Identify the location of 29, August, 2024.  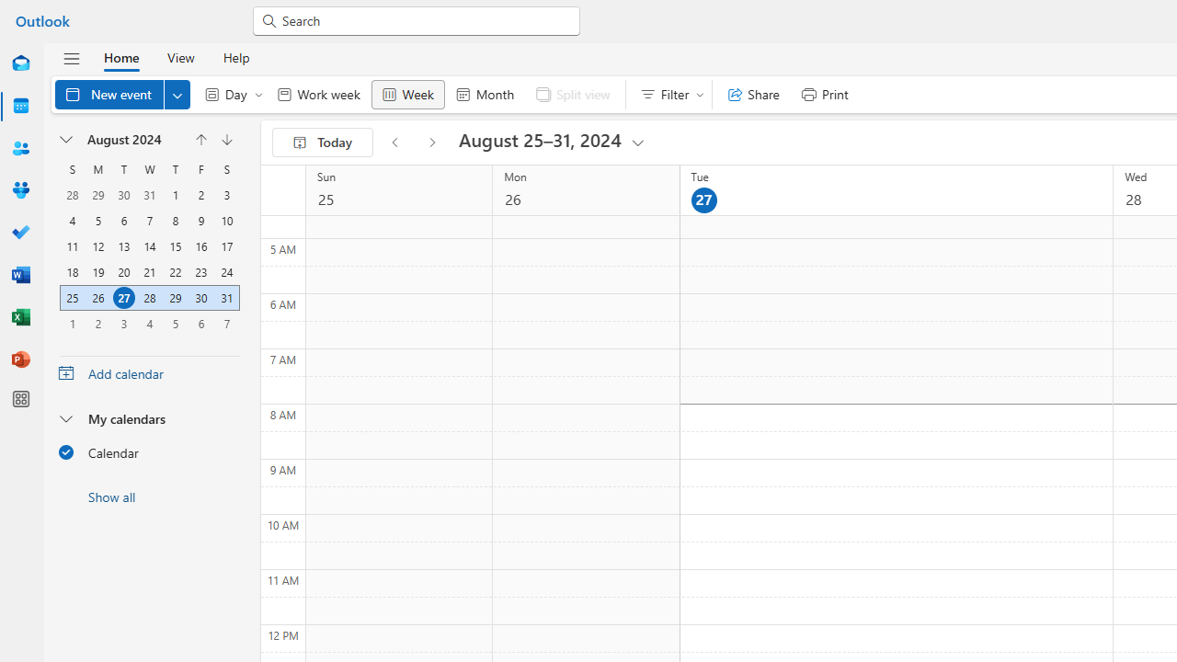
(176, 298).